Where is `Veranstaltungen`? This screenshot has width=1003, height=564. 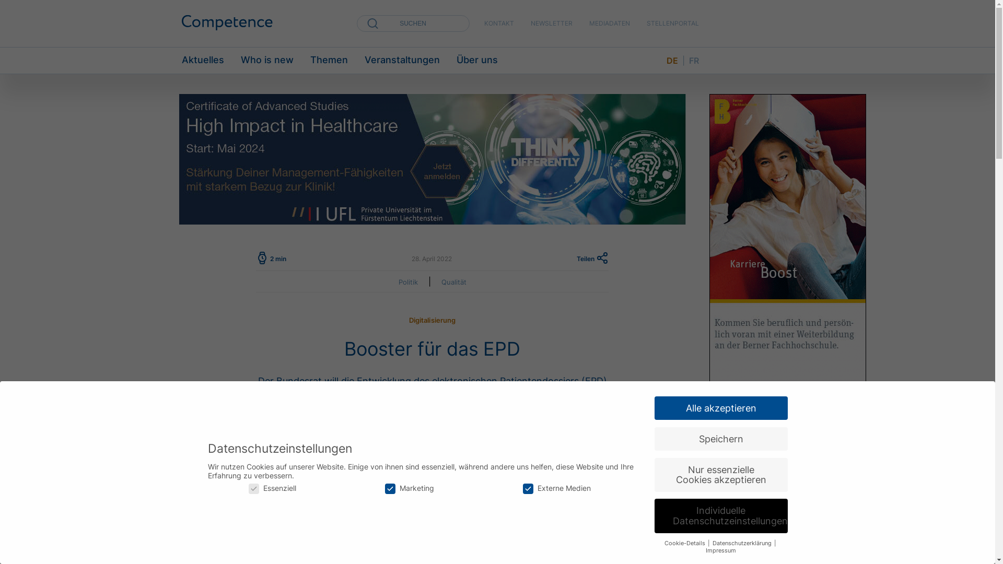
Veranstaltungen is located at coordinates (402, 61).